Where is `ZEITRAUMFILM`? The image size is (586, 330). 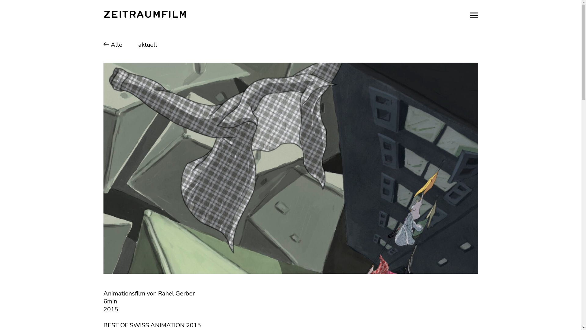 ZEITRAUMFILM is located at coordinates (145, 15).